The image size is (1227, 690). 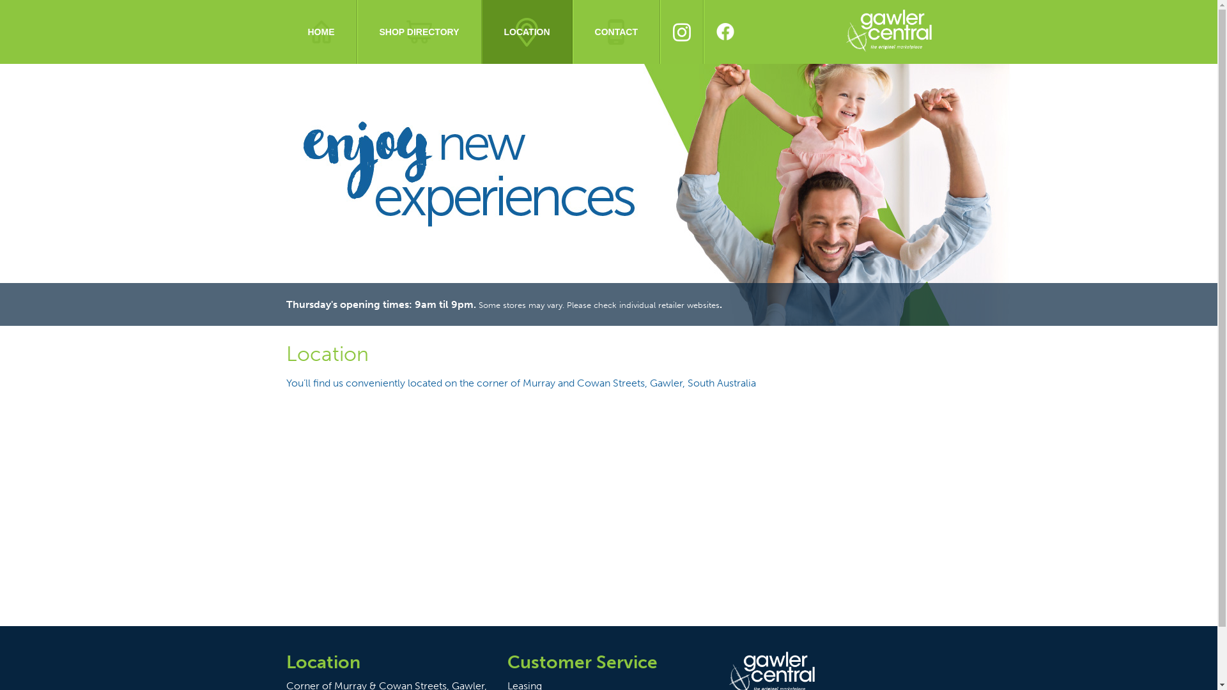 I want to click on INSTAGRAM, so click(x=682, y=32).